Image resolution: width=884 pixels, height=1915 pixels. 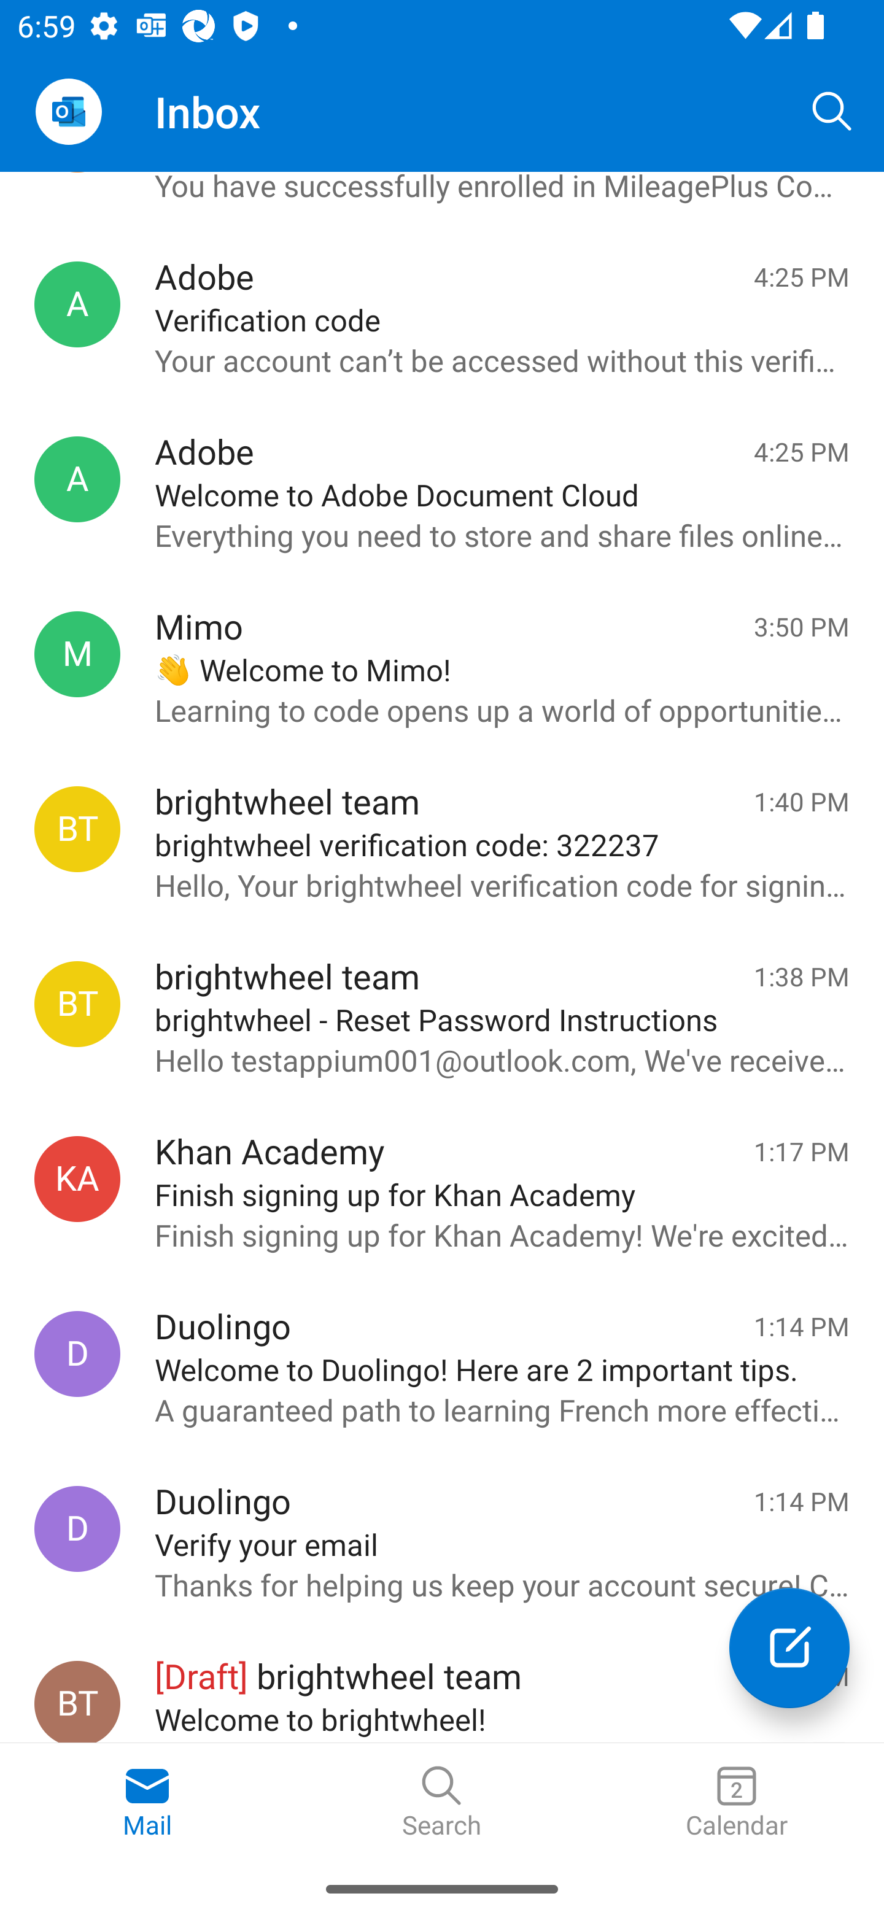 I want to click on Compose, so click(x=789, y=1647).